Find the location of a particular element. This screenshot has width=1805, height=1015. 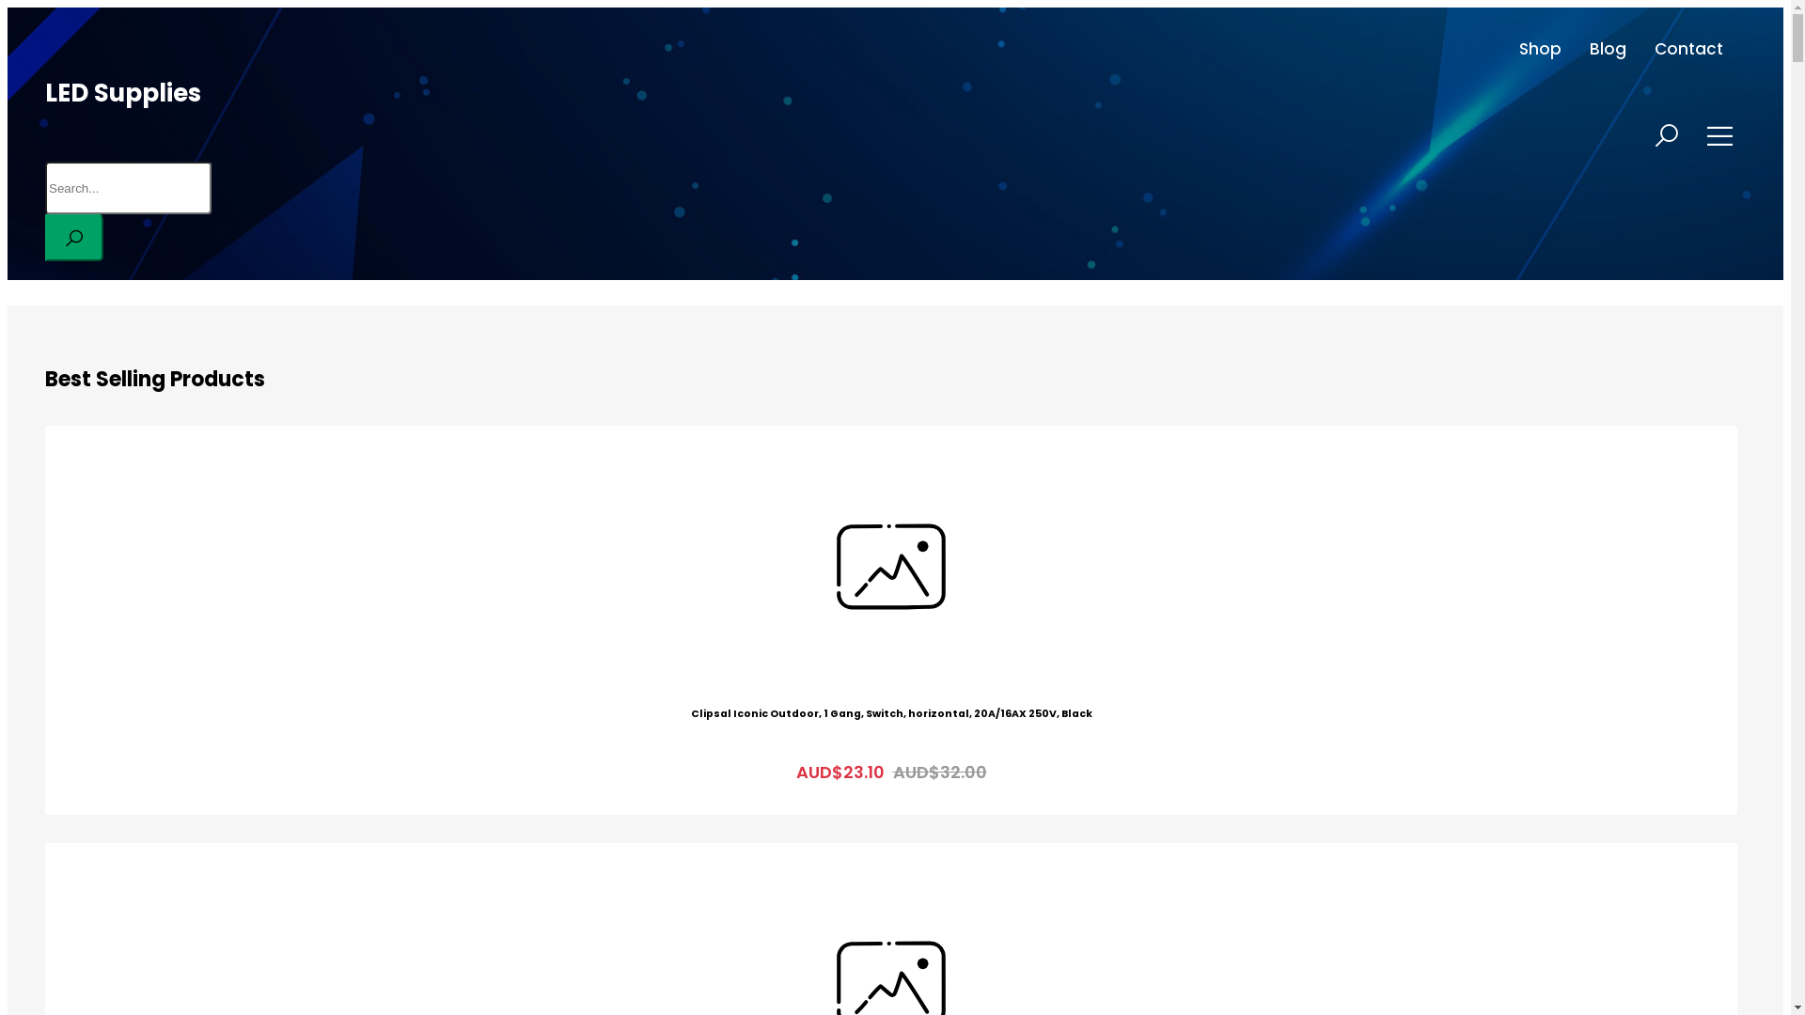

LED Supplies is located at coordinates (123, 93).